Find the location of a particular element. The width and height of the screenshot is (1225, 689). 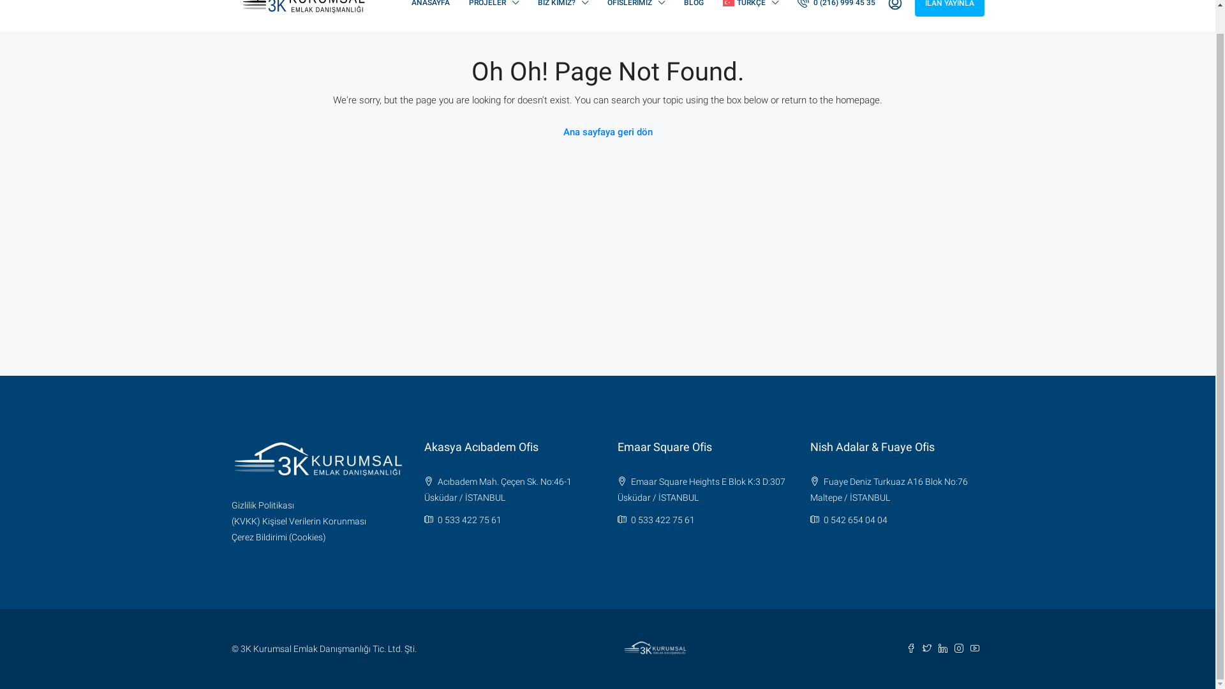

BIZ KIMIZ? is located at coordinates (563, 29).